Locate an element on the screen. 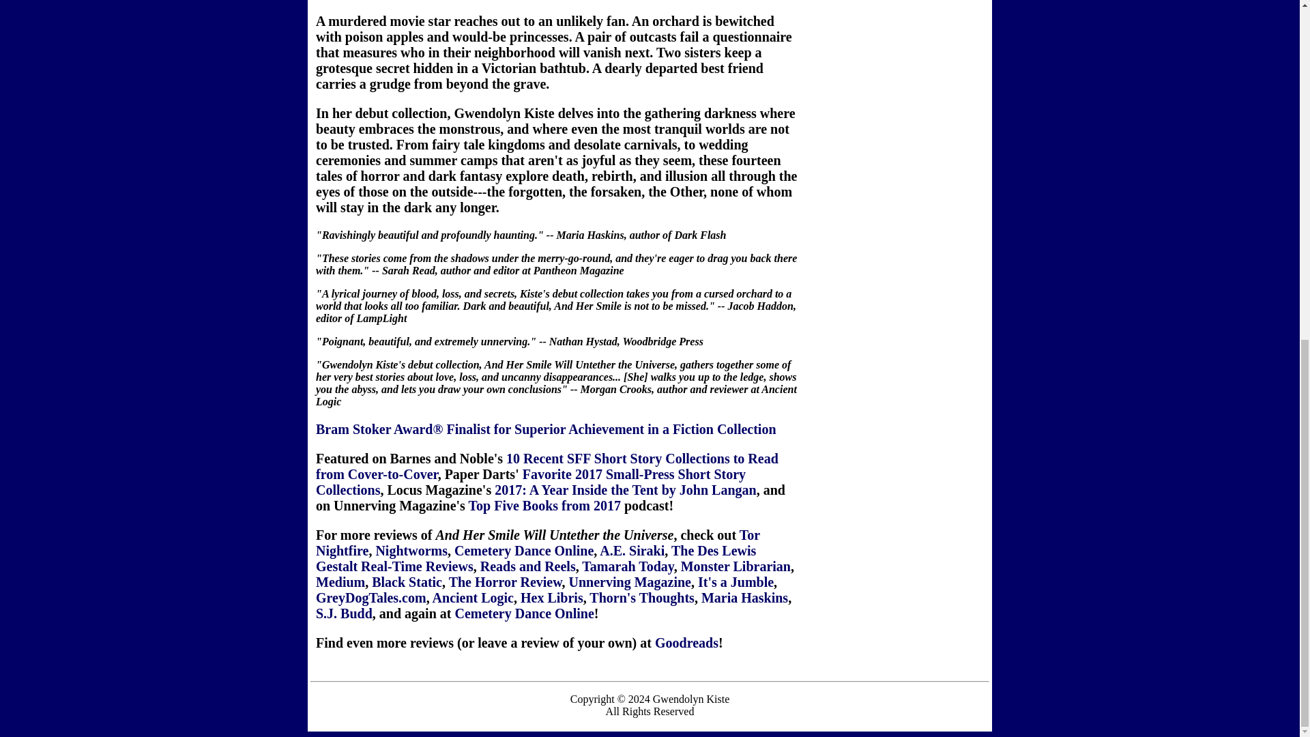 Image resolution: width=1310 pixels, height=737 pixels. Medium is located at coordinates (340, 582).